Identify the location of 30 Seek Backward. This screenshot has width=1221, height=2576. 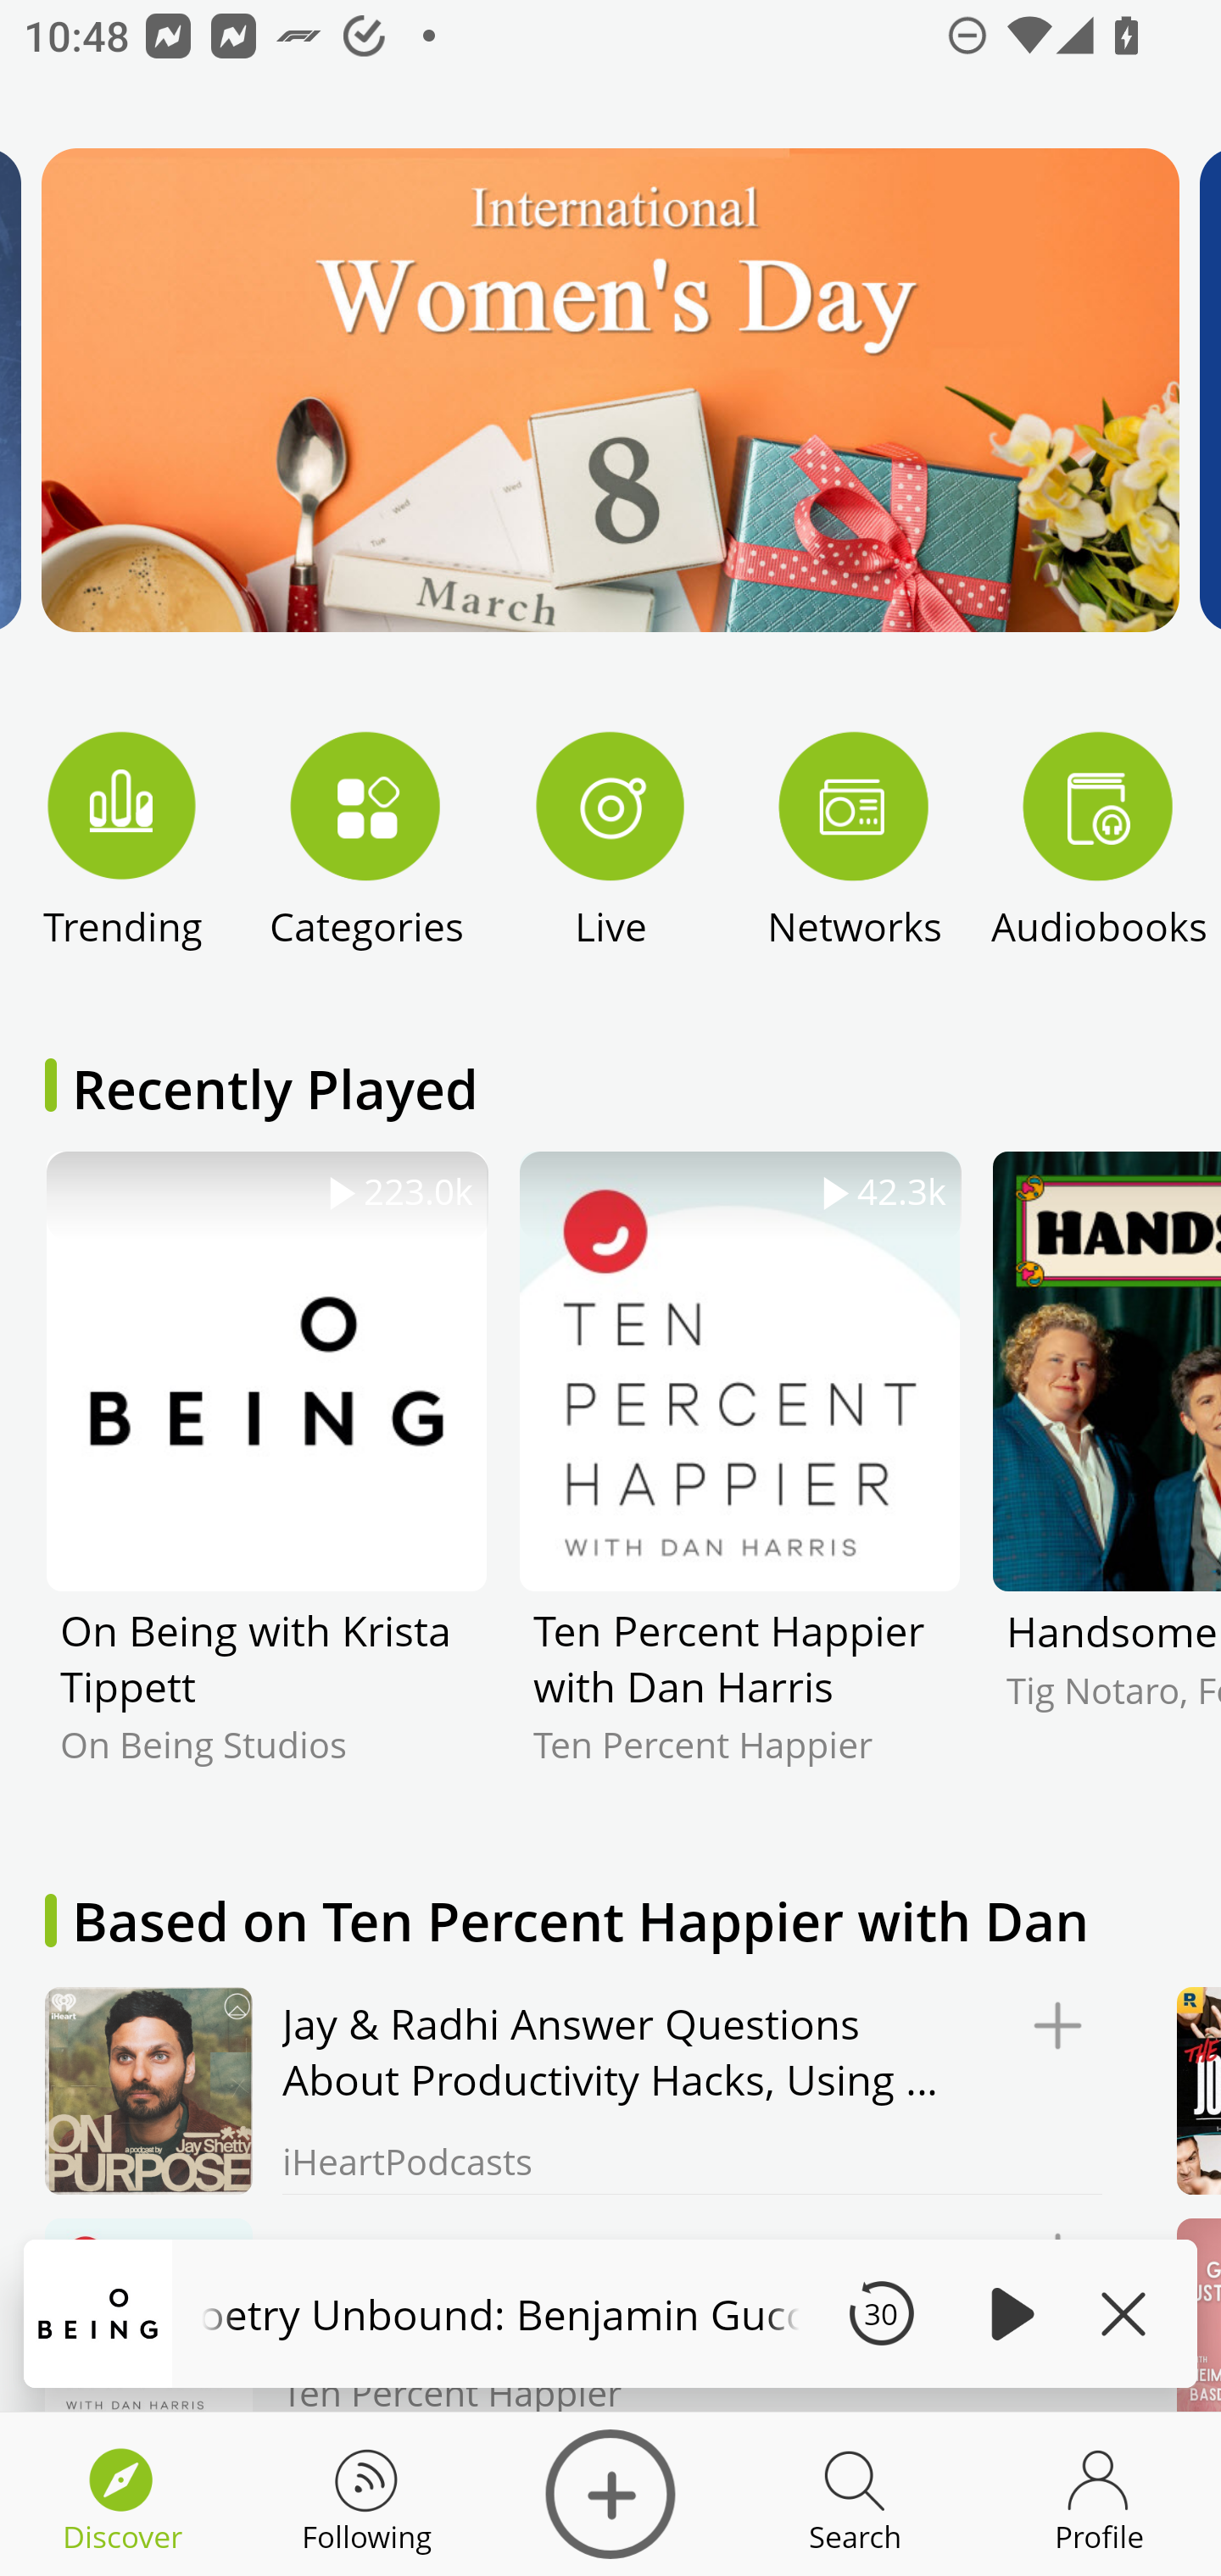
(881, 2313).